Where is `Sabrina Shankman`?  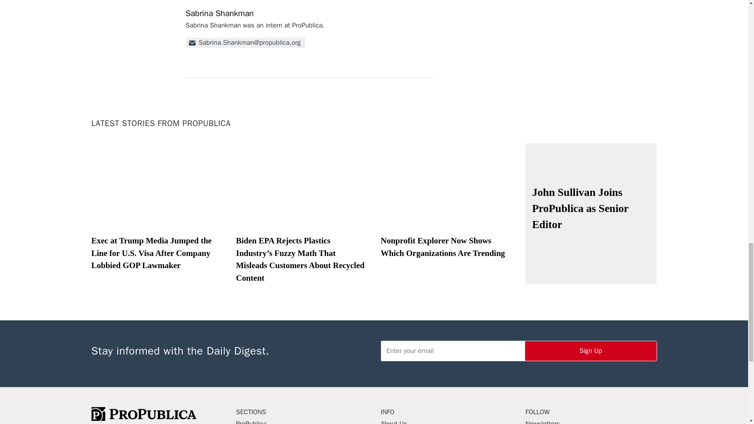
Sabrina Shankman is located at coordinates (219, 13).